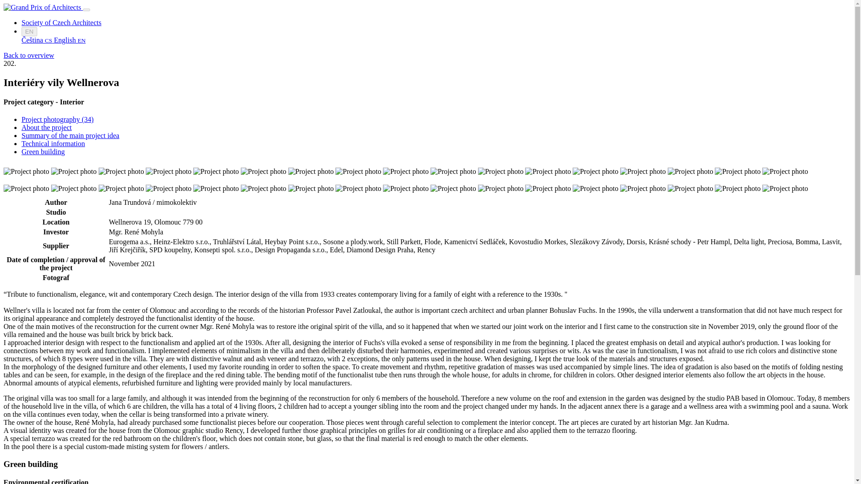 The image size is (861, 484). Describe the element at coordinates (29, 31) in the screenshot. I see `EN` at that location.